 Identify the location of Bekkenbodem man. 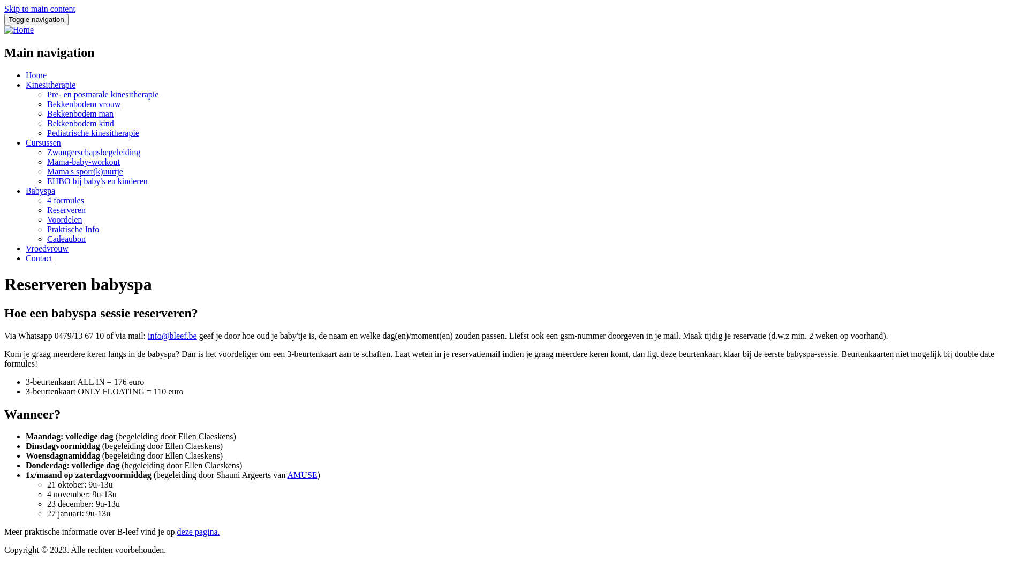
(80, 113).